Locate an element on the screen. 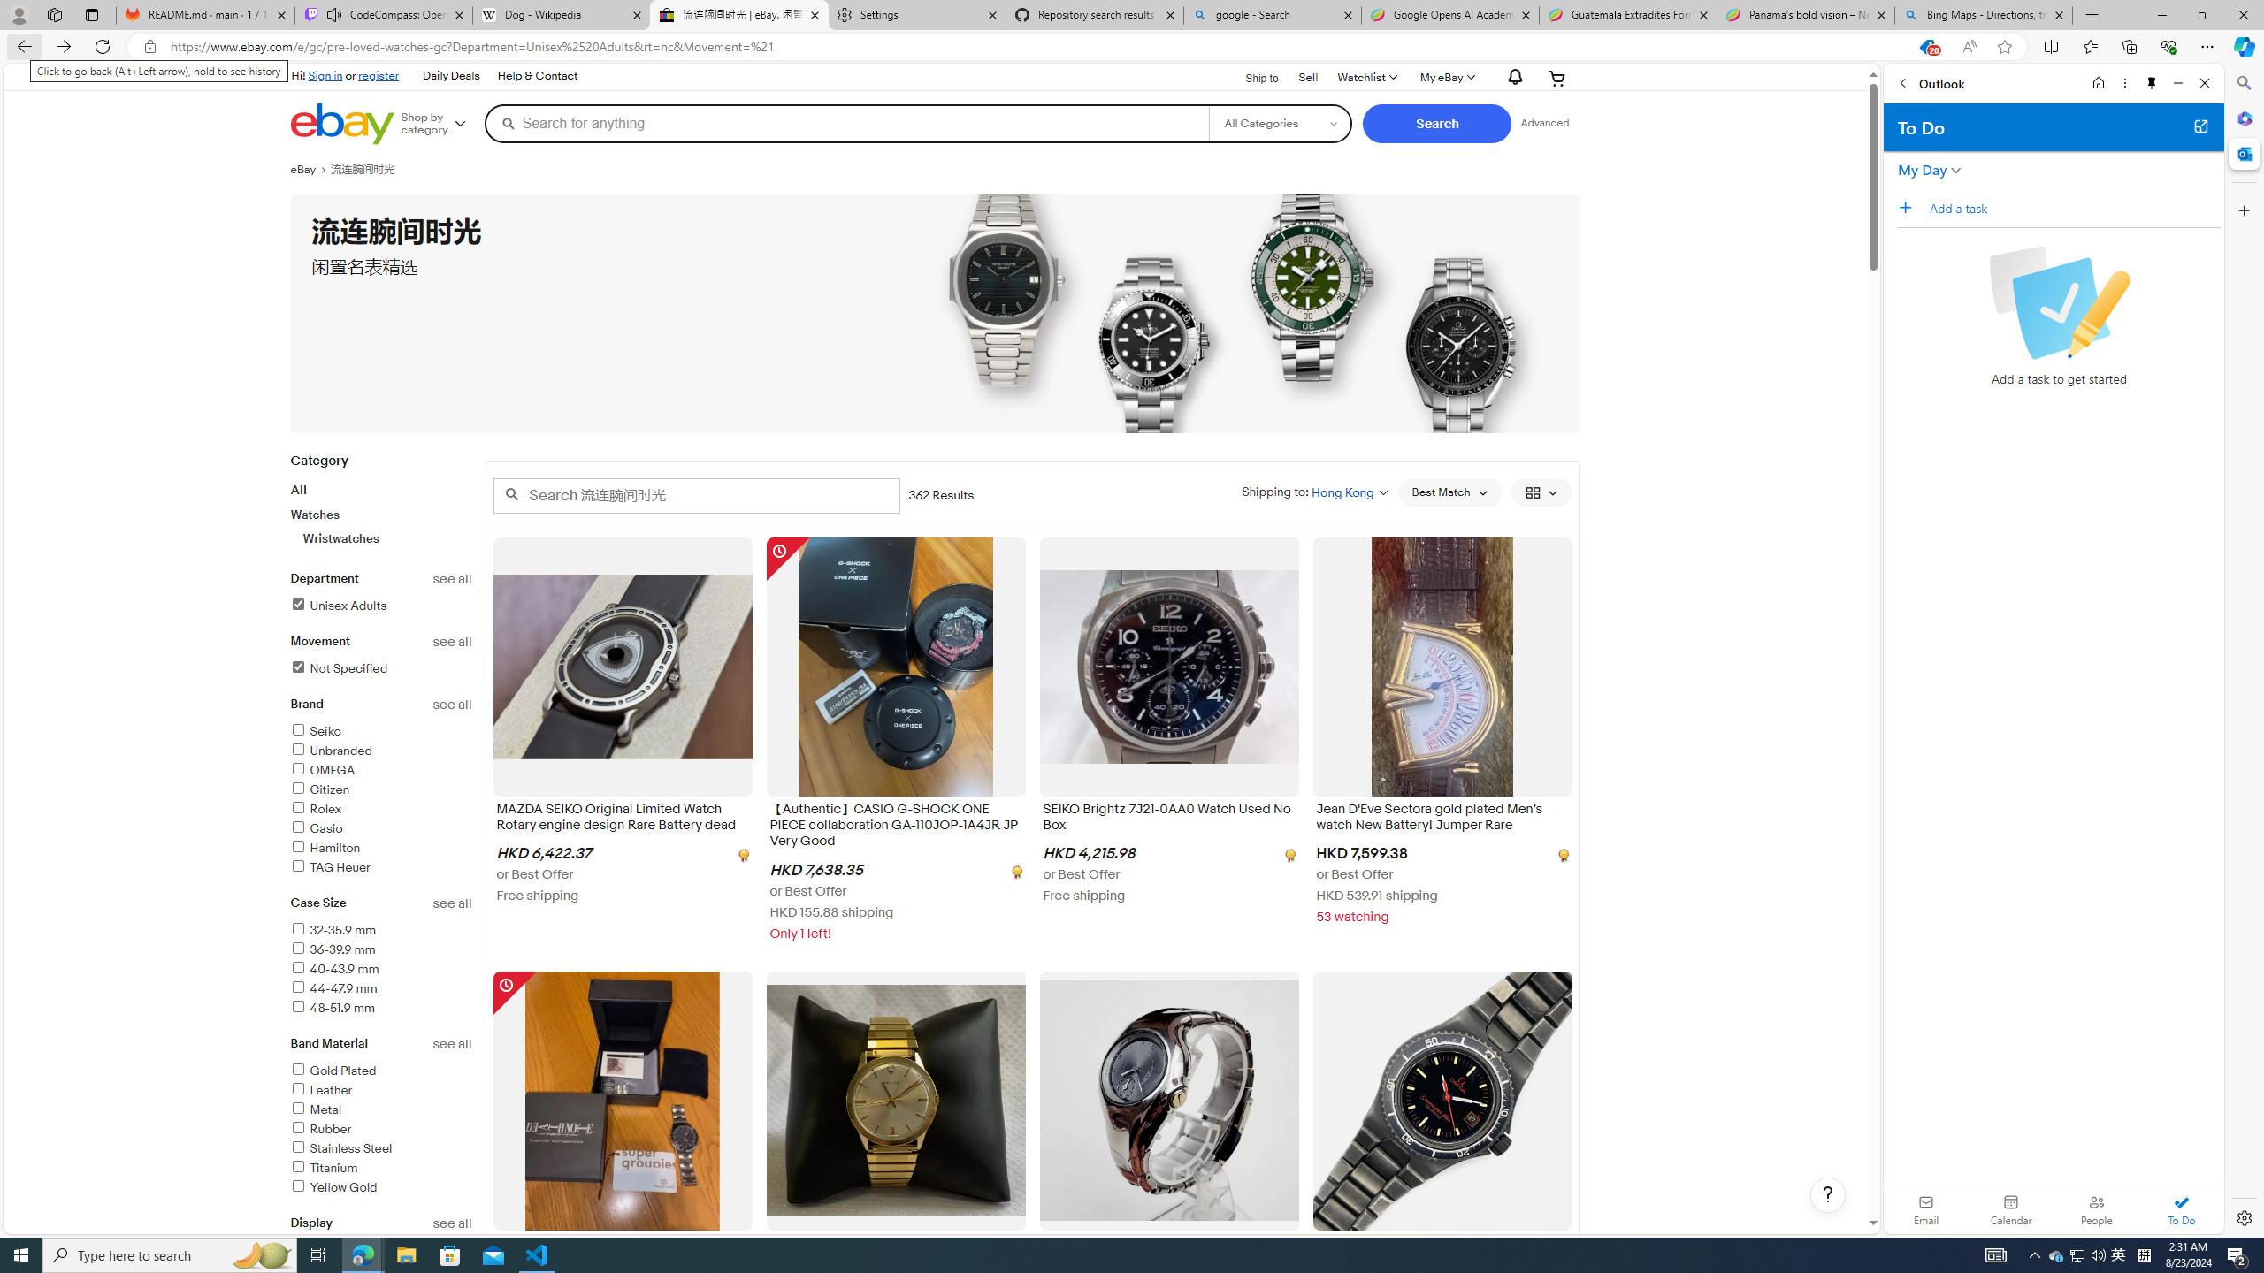  Metal is located at coordinates (381, 1110).